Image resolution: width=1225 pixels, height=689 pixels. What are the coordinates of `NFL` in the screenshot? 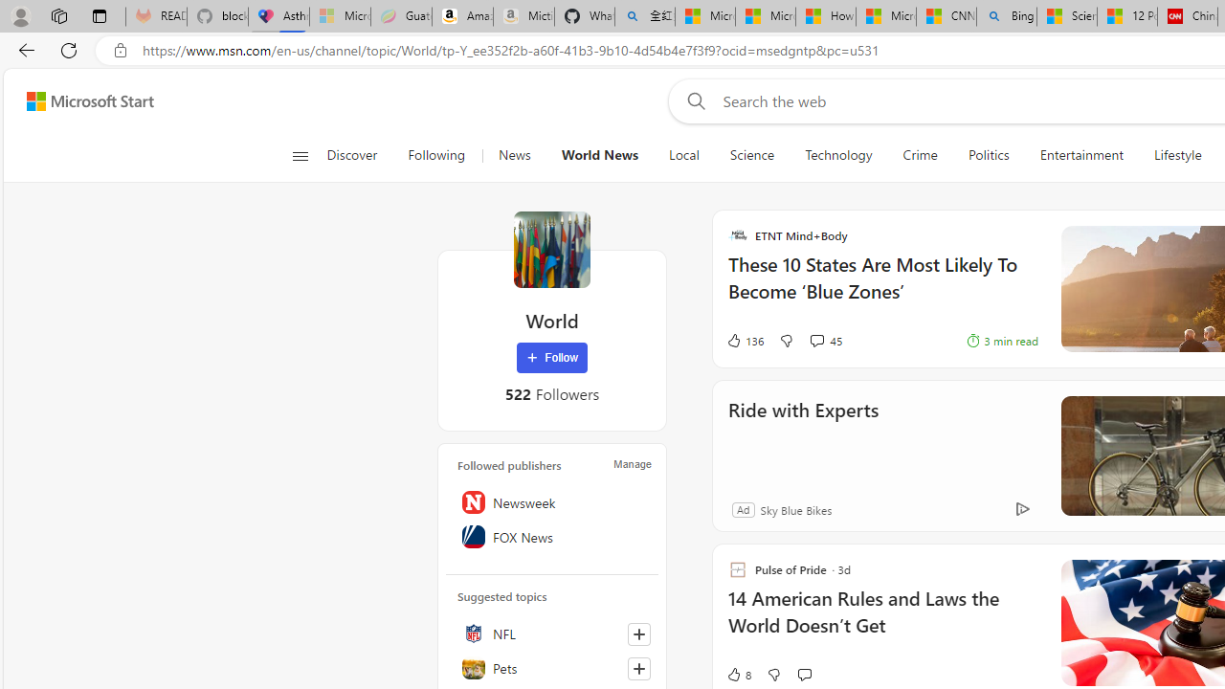 It's located at (552, 633).